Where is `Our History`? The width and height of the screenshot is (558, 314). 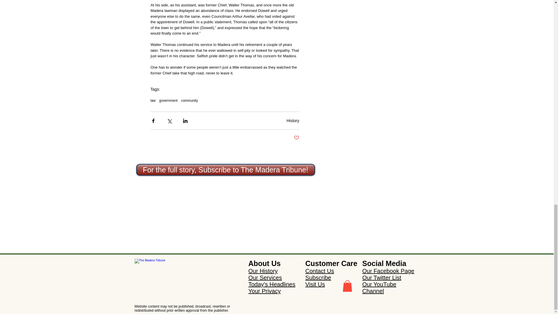 Our History is located at coordinates (263, 271).